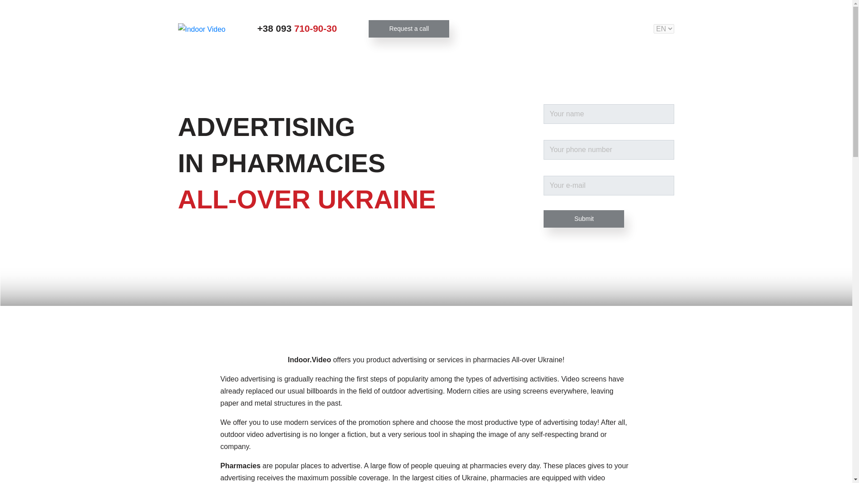 The width and height of the screenshot is (859, 483). I want to click on Contacts, so click(607, 29).